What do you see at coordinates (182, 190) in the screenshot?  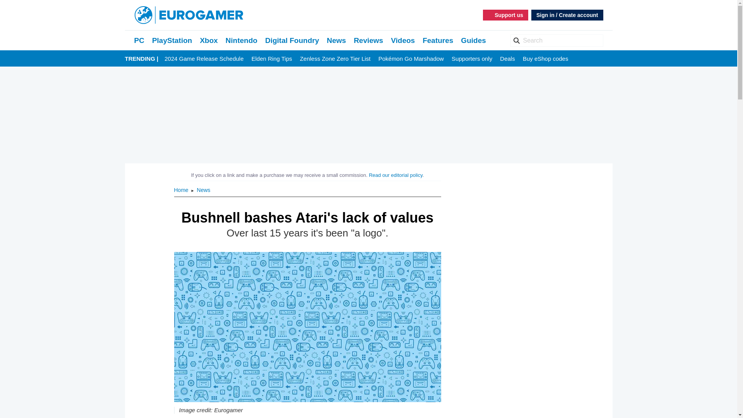 I see `Home` at bounding box center [182, 190].